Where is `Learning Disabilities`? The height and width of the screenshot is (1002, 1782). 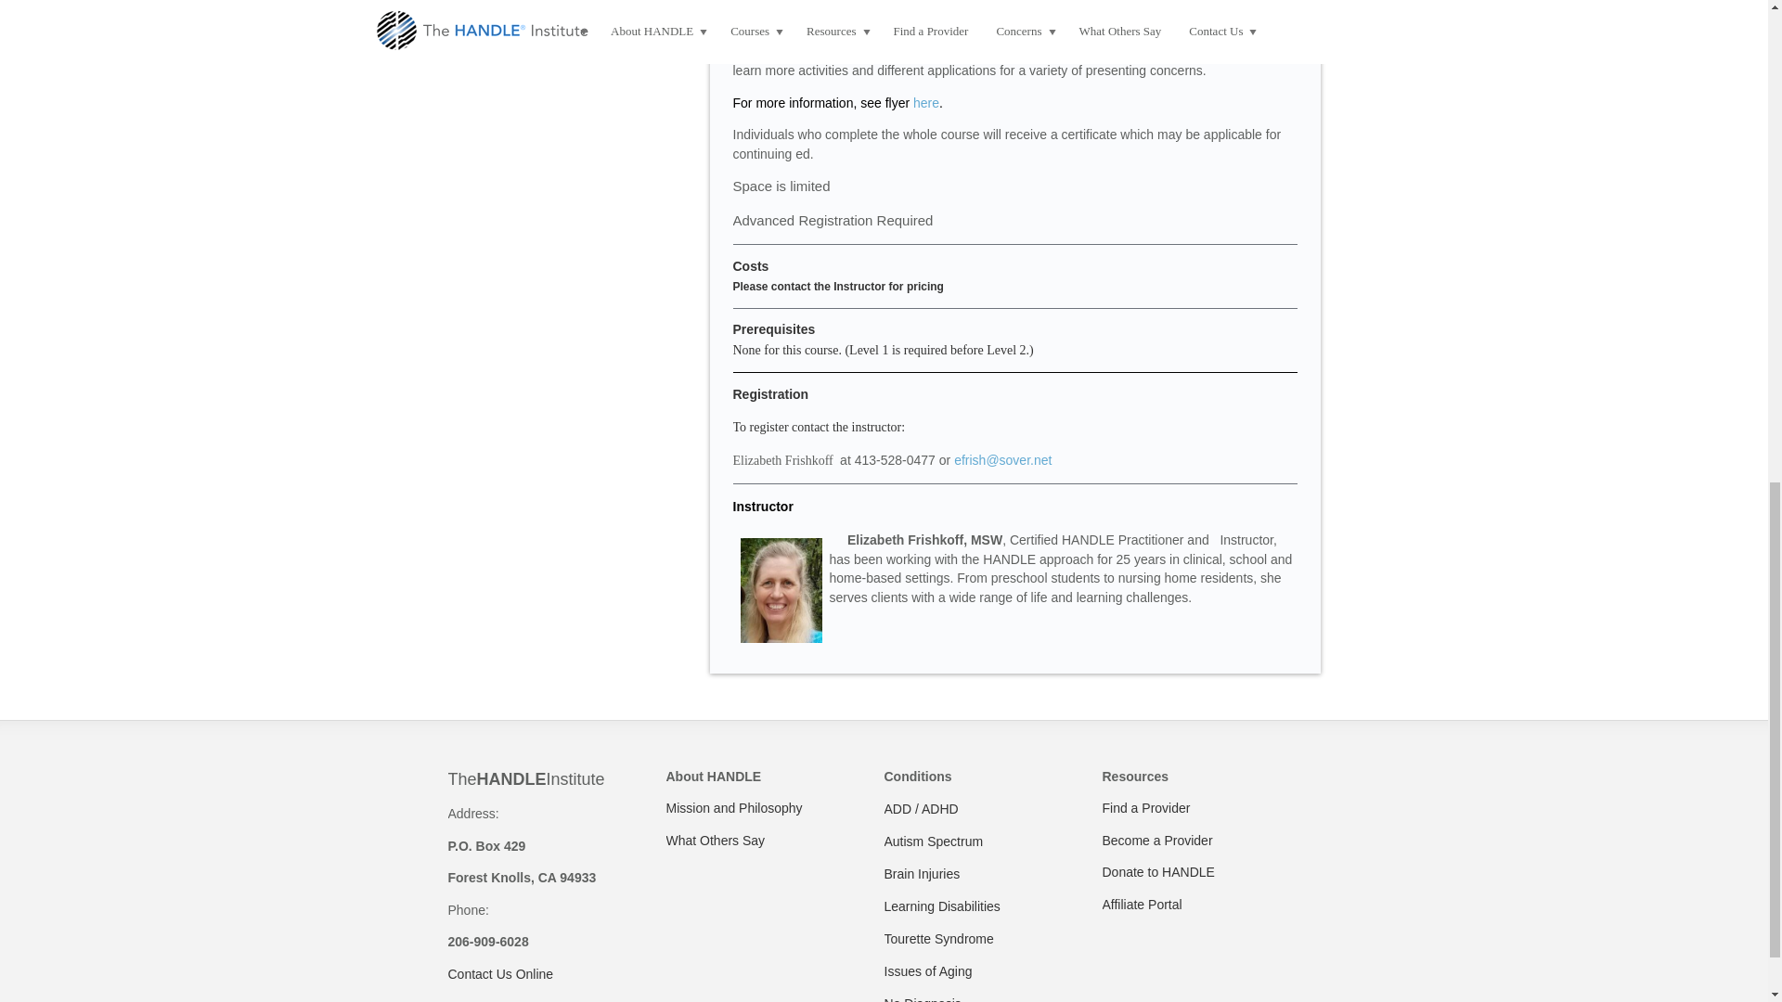 Learning Disabilities is located at coordinates (941, 906).